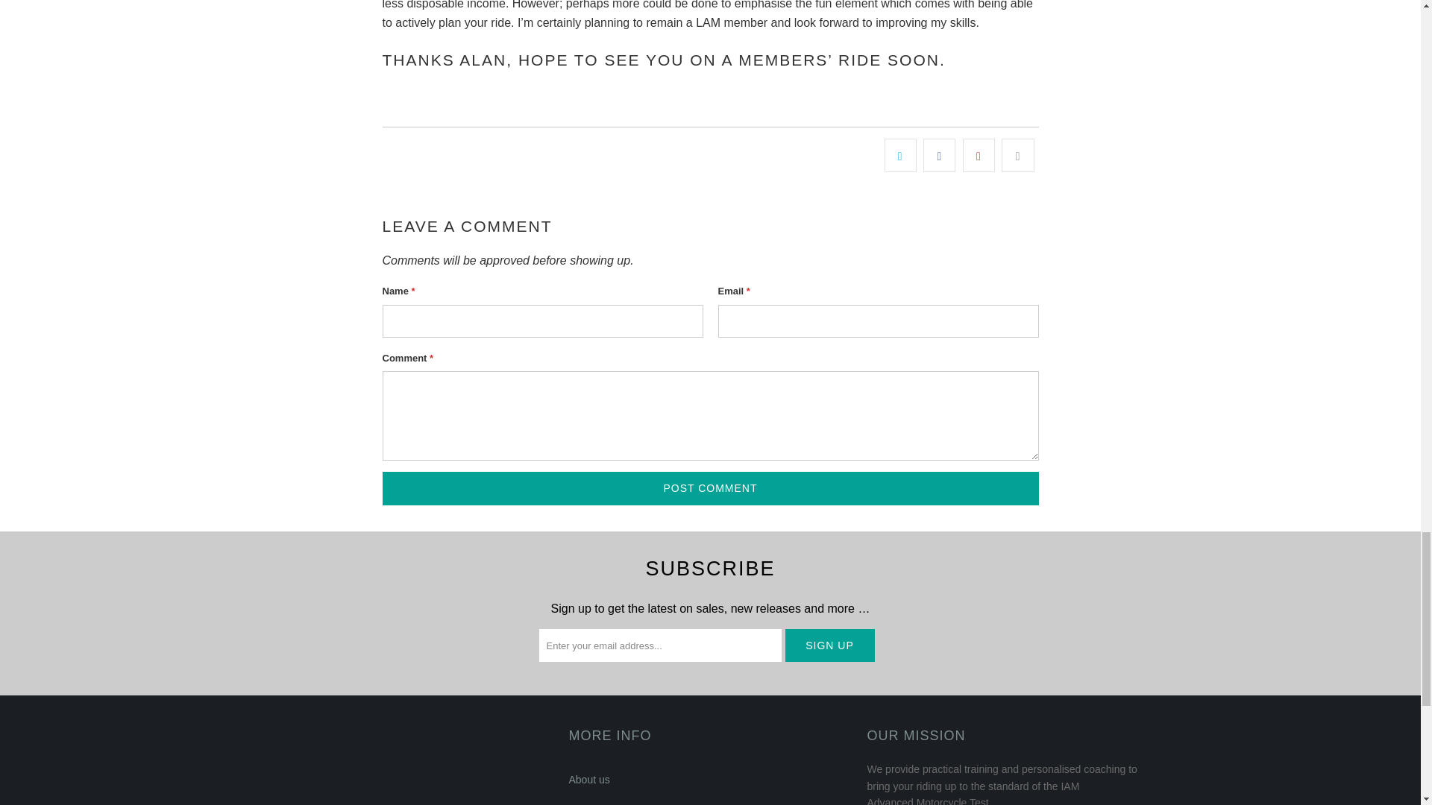  Describe the element at coordinates (939, 155) in the screenshot. I see `Share this on Facebook` at that location.